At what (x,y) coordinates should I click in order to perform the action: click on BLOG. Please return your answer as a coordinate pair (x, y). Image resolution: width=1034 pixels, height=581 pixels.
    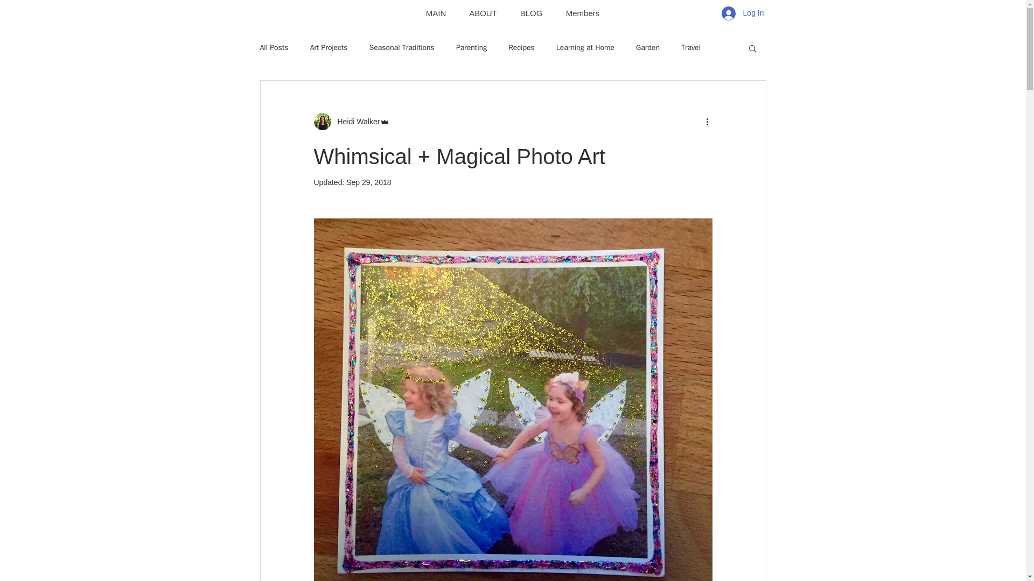
    Looking at the image, I should click on (531, 13).